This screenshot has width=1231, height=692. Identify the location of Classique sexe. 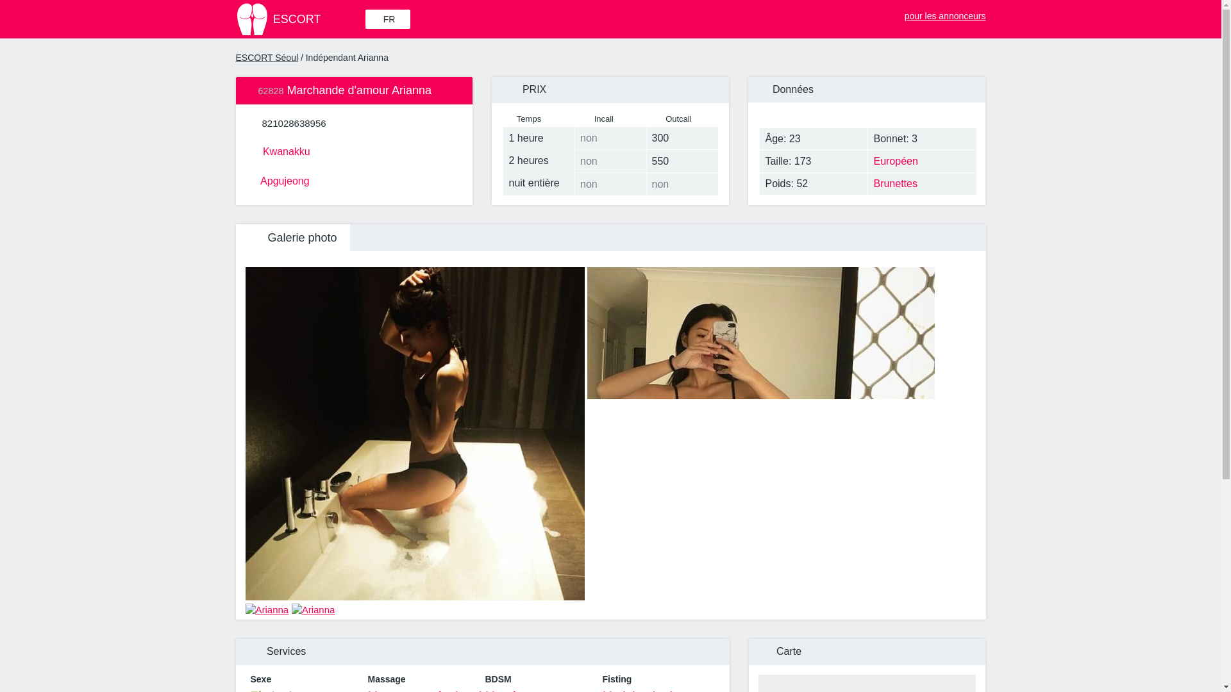
(290, 690).